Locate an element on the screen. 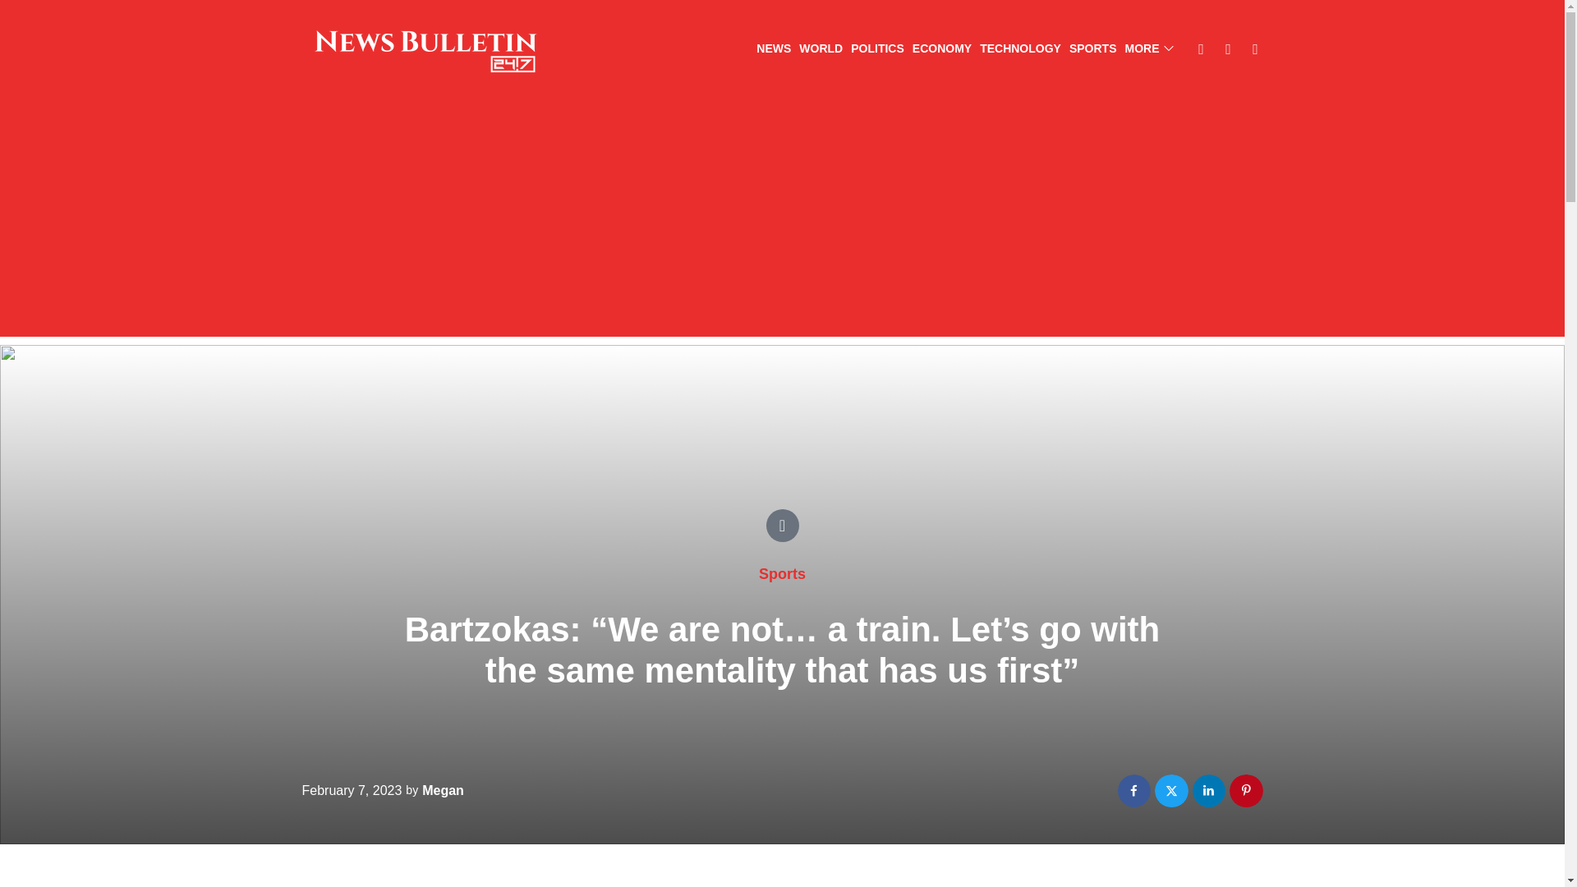  Sports is located at coordinates (782, 573).